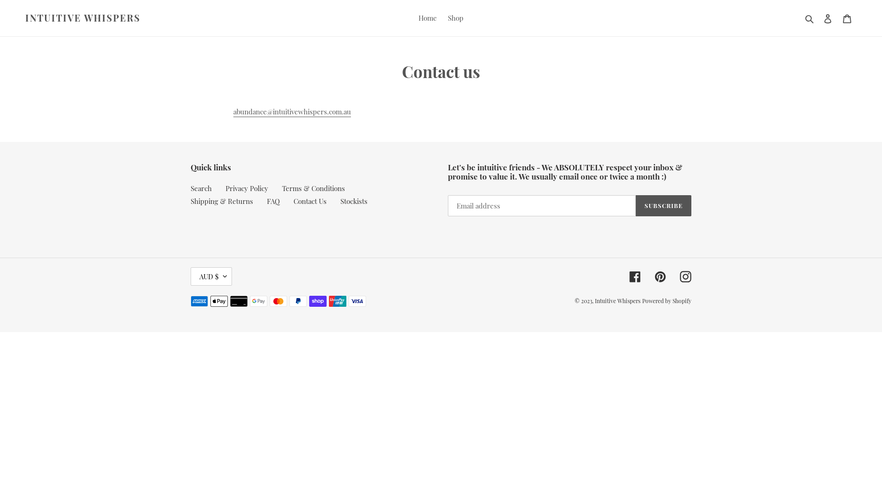  I want to click on SUBSCRIBE, so click(663, 206).